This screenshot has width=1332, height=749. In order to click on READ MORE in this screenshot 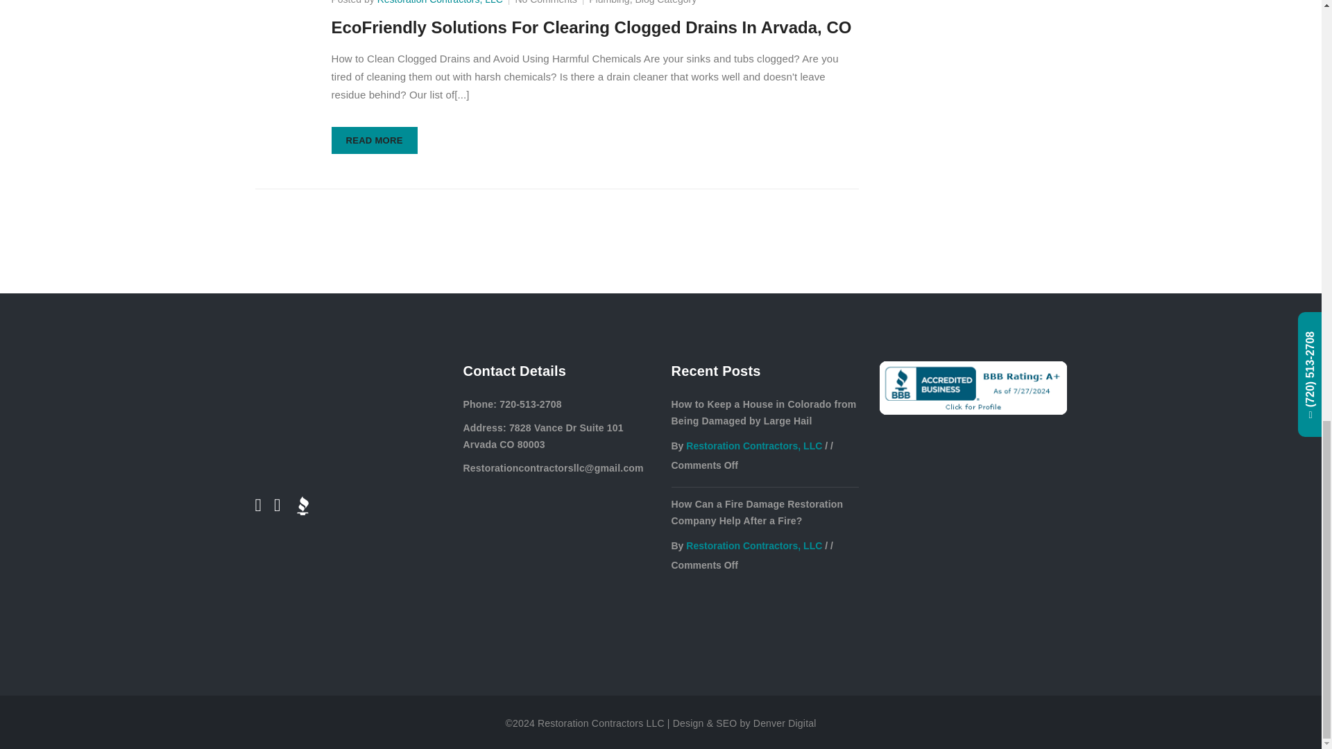, I will do `click(375, 140)`.